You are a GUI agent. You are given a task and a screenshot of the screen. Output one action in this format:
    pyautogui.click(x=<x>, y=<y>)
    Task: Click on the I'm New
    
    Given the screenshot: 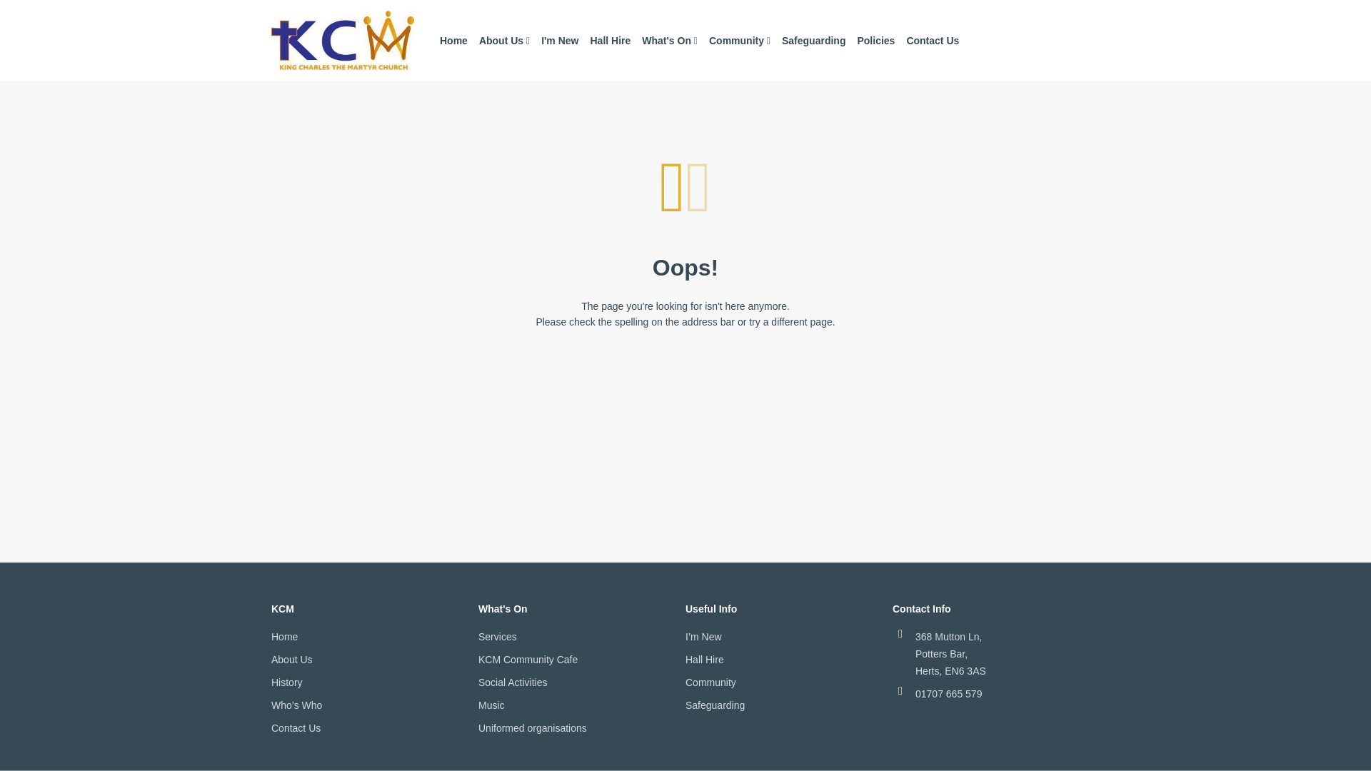 What is the action you would take?
    pyautogui.click(x=560, y=41)
    